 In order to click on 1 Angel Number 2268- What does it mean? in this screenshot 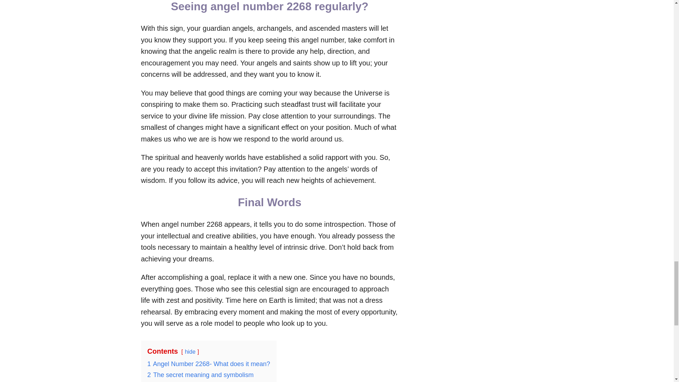, I will do `click(208, 364)`.